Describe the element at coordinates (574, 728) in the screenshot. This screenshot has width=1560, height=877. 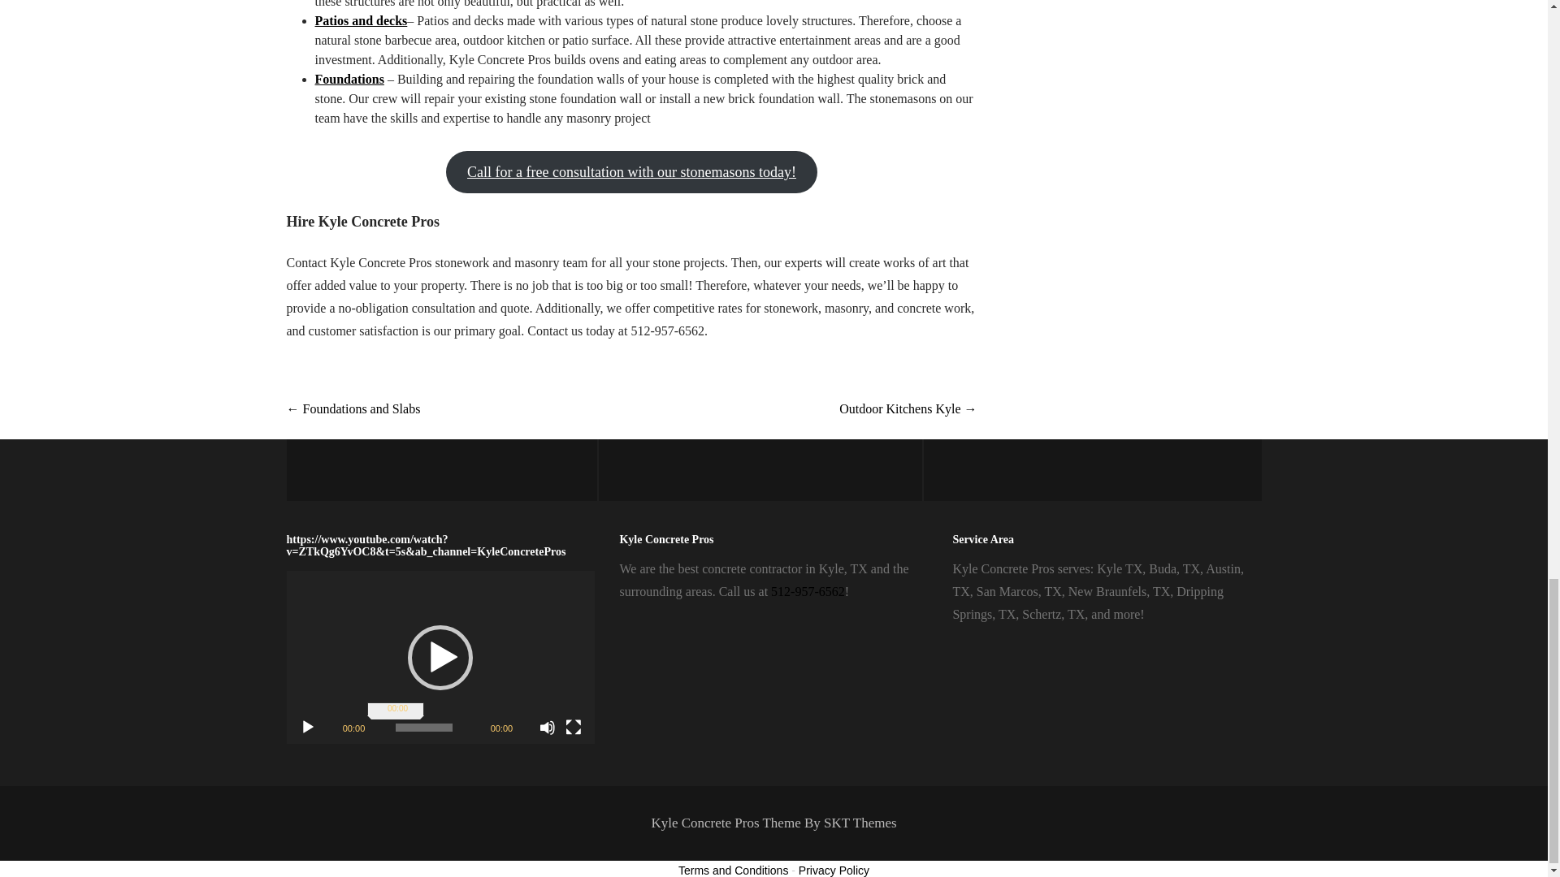
I see `Fullscreen` at that location.